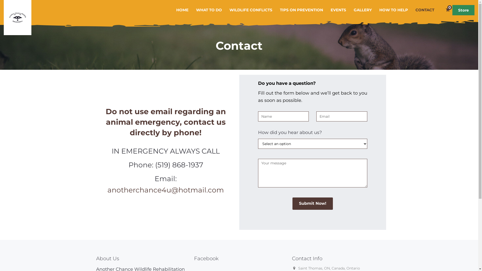 This screenshot has width=482, height=271. Describe the element at coordinates (338, 10) in the screenshot. I see `EVENTS` at that location.